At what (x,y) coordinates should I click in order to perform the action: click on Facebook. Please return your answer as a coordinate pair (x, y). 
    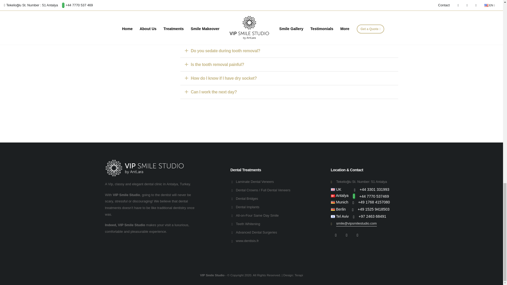
    Looking at the image, I should click on (335, 235).